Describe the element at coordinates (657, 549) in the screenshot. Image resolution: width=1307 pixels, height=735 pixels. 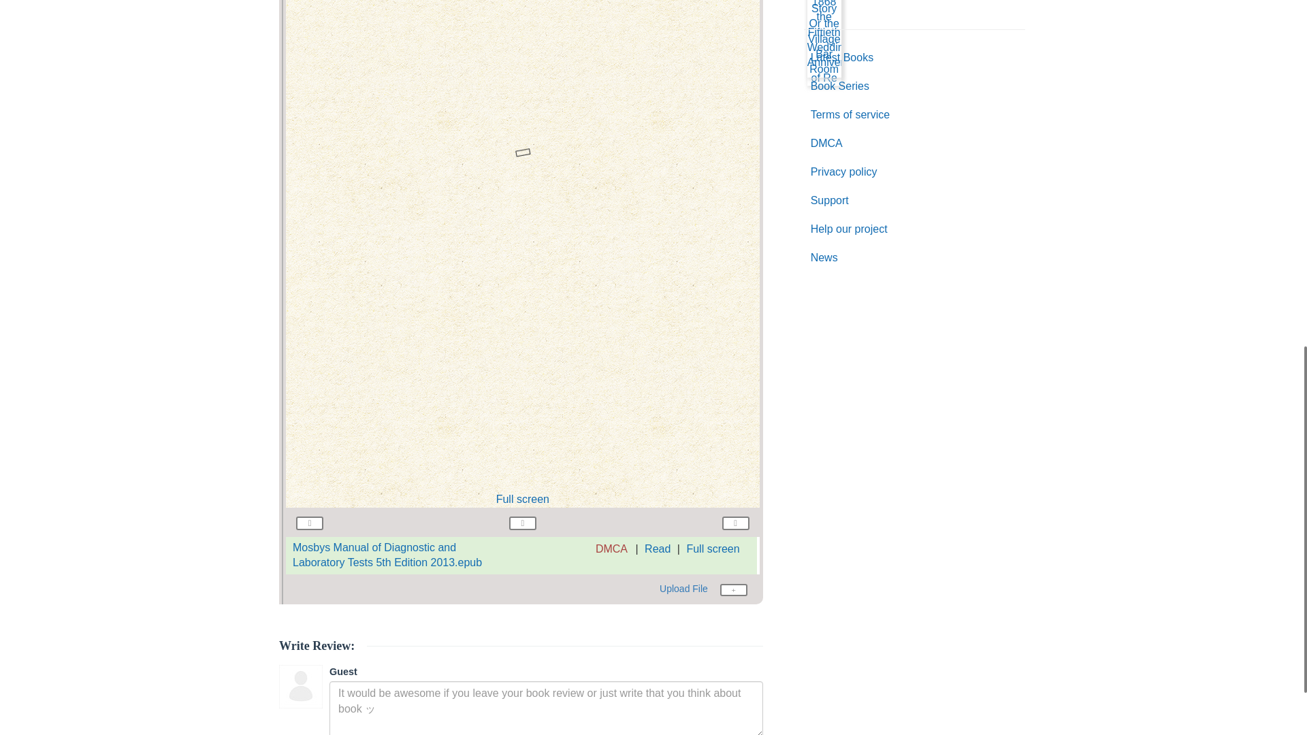
I see `Read` at that location.